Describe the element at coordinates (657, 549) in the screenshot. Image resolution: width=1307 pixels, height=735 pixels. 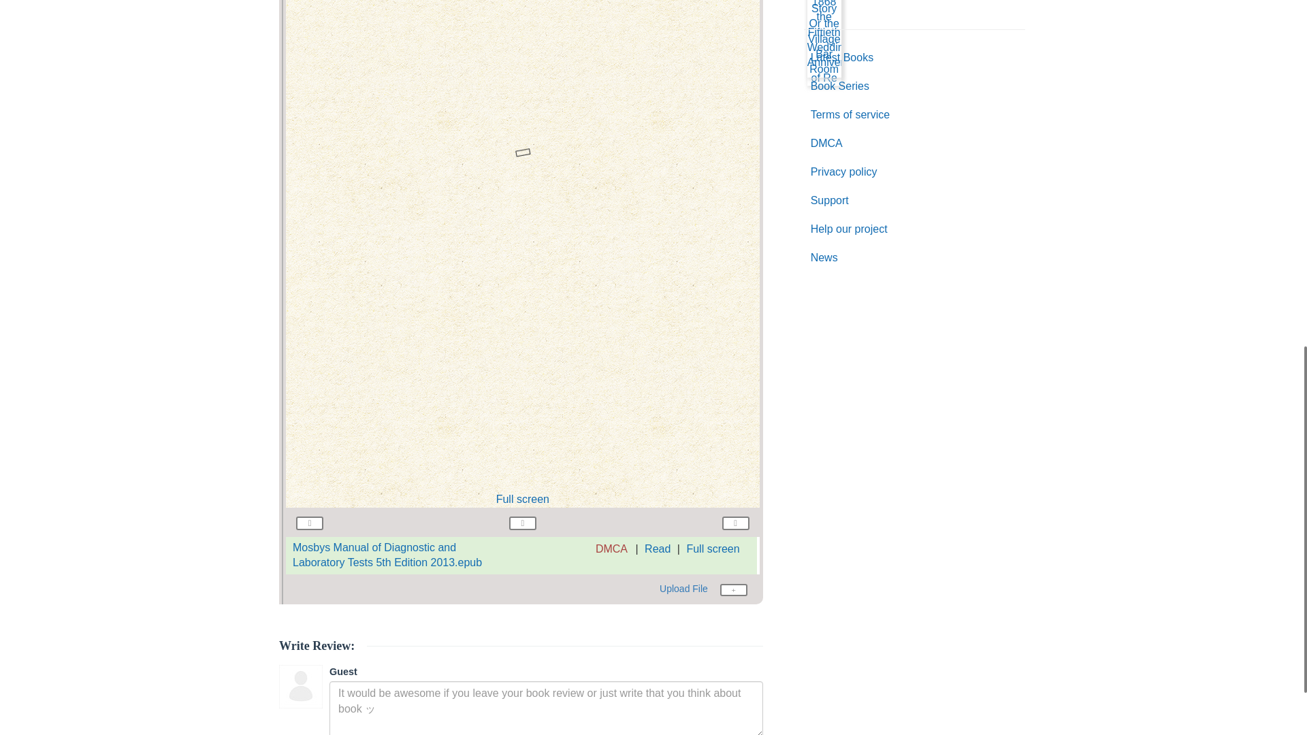
I see `Read` at that location.